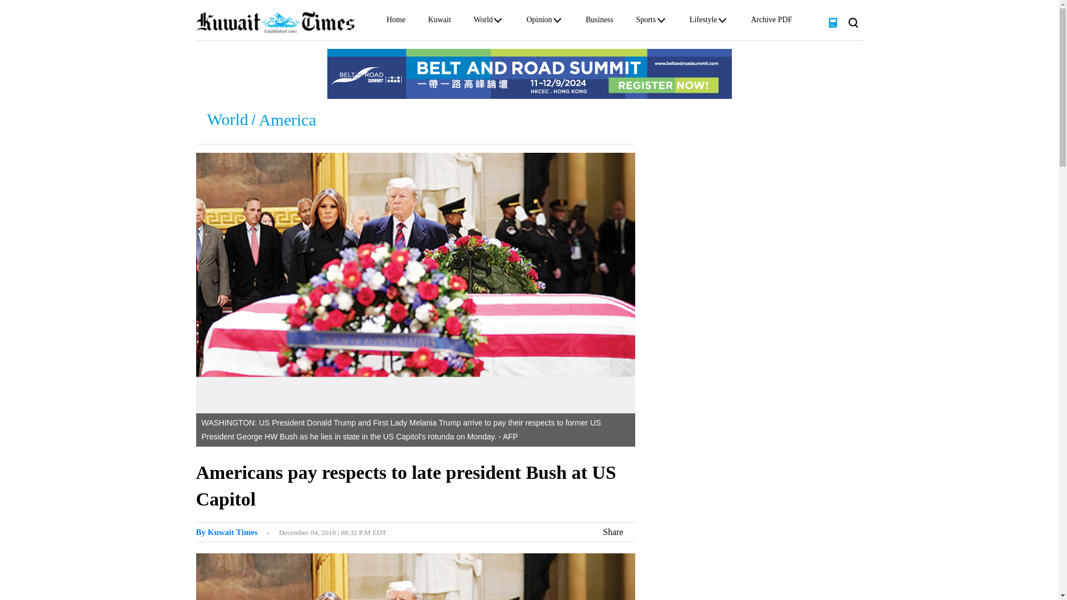 The height and width of the screenshot is (600, 1067). What do you see at coordinates (600, 22) in the screenshot?
I see `Business` at bounding box center [600, 22].